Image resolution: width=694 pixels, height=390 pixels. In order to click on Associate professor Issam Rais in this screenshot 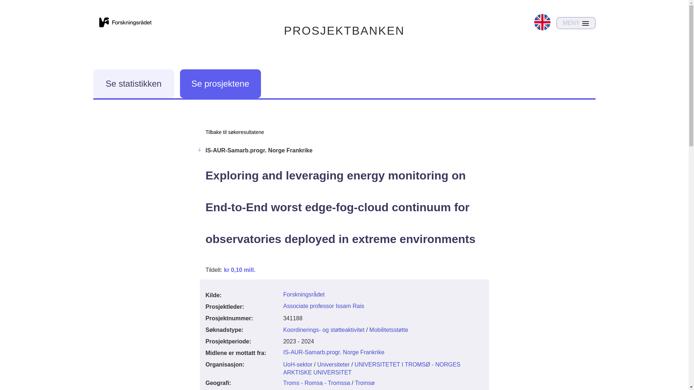, I will do `click(323, 306)`.